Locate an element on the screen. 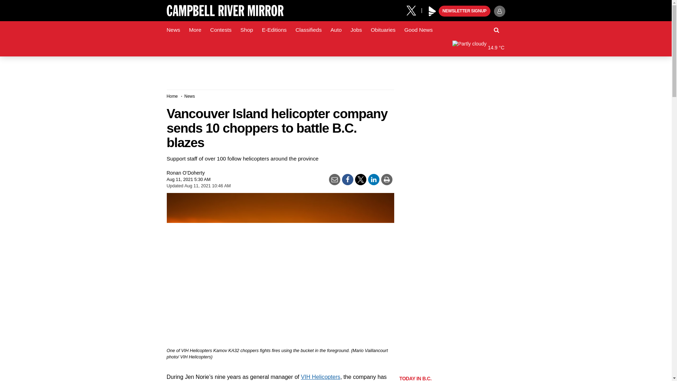  X is located at coordinates (414, 10).